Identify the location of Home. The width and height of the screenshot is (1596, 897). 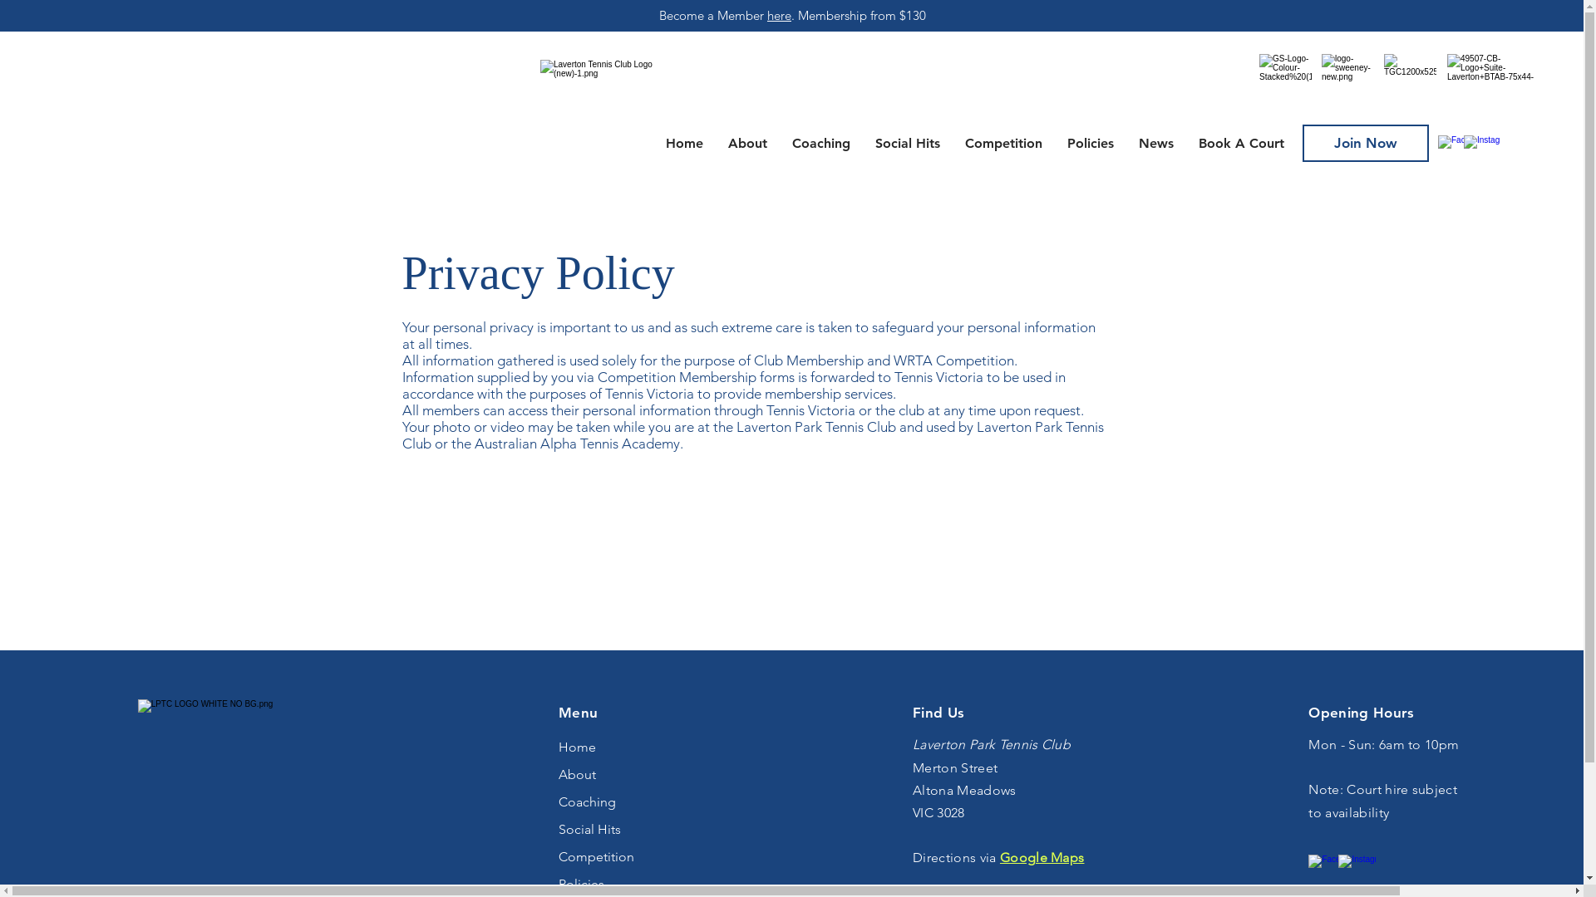
(685, 143).